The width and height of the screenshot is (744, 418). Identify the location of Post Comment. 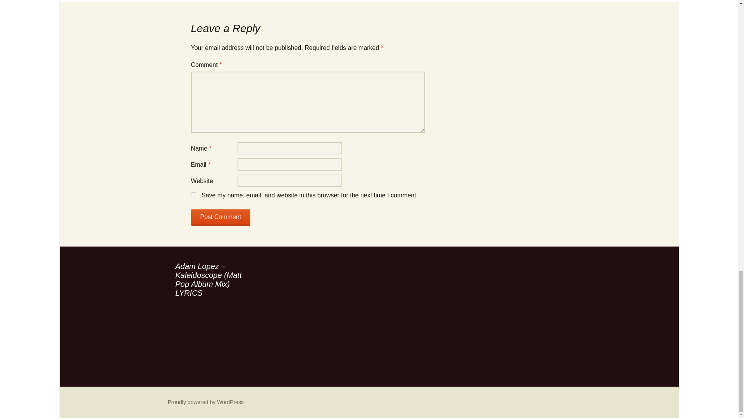
(220, 218).